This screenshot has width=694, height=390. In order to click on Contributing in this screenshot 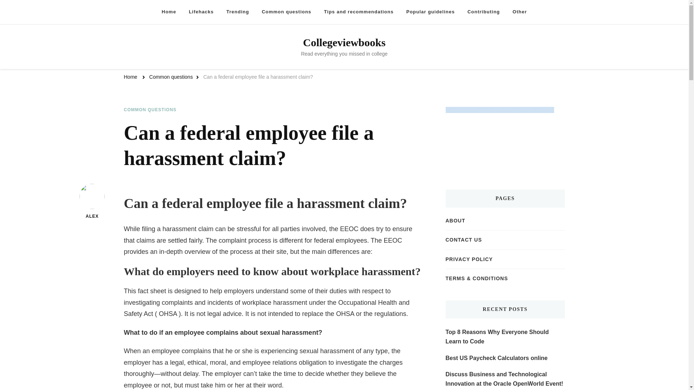, I will do `click(484, 12)`.